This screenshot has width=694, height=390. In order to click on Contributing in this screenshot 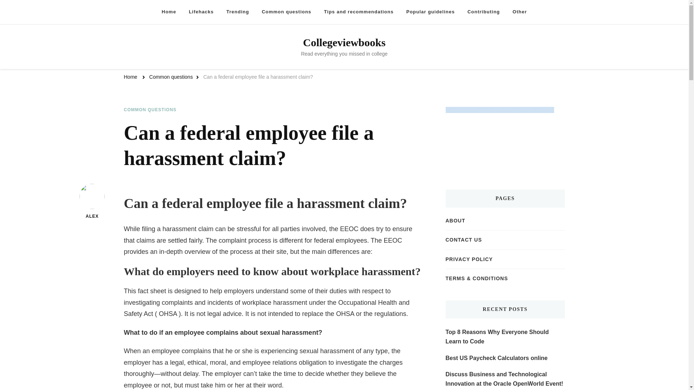, I will do `click(484, 12)`.